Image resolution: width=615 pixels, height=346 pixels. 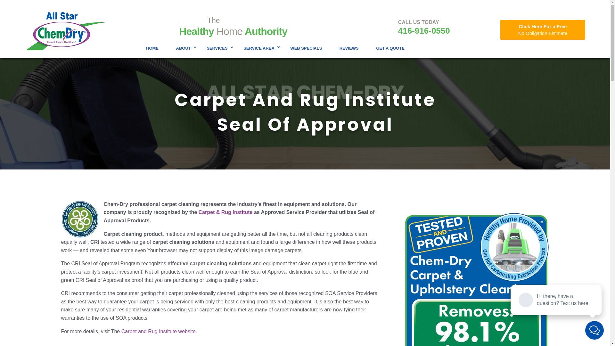 I want to click on SERVICE AREA, so click(x=258, y=48).